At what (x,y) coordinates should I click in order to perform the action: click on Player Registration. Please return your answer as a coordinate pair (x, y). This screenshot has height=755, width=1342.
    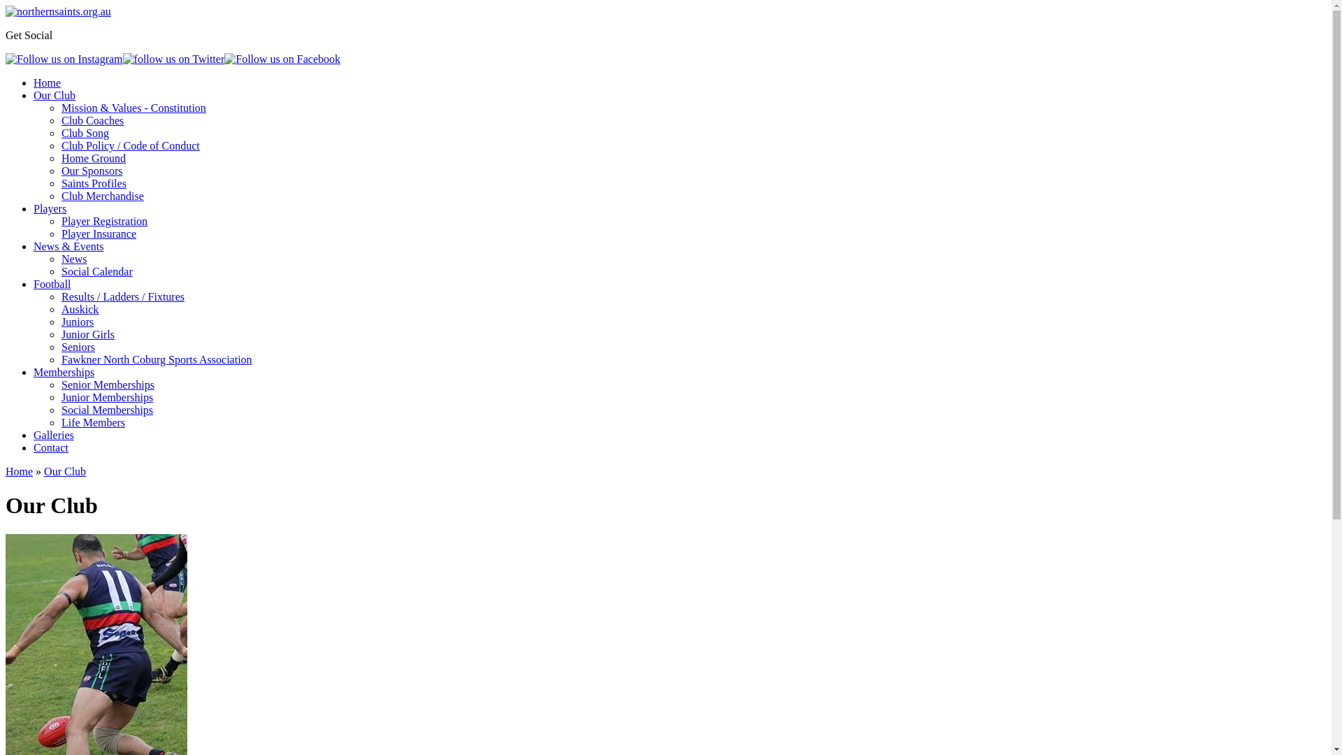
    Looking at the image, I should click on (105, 221).